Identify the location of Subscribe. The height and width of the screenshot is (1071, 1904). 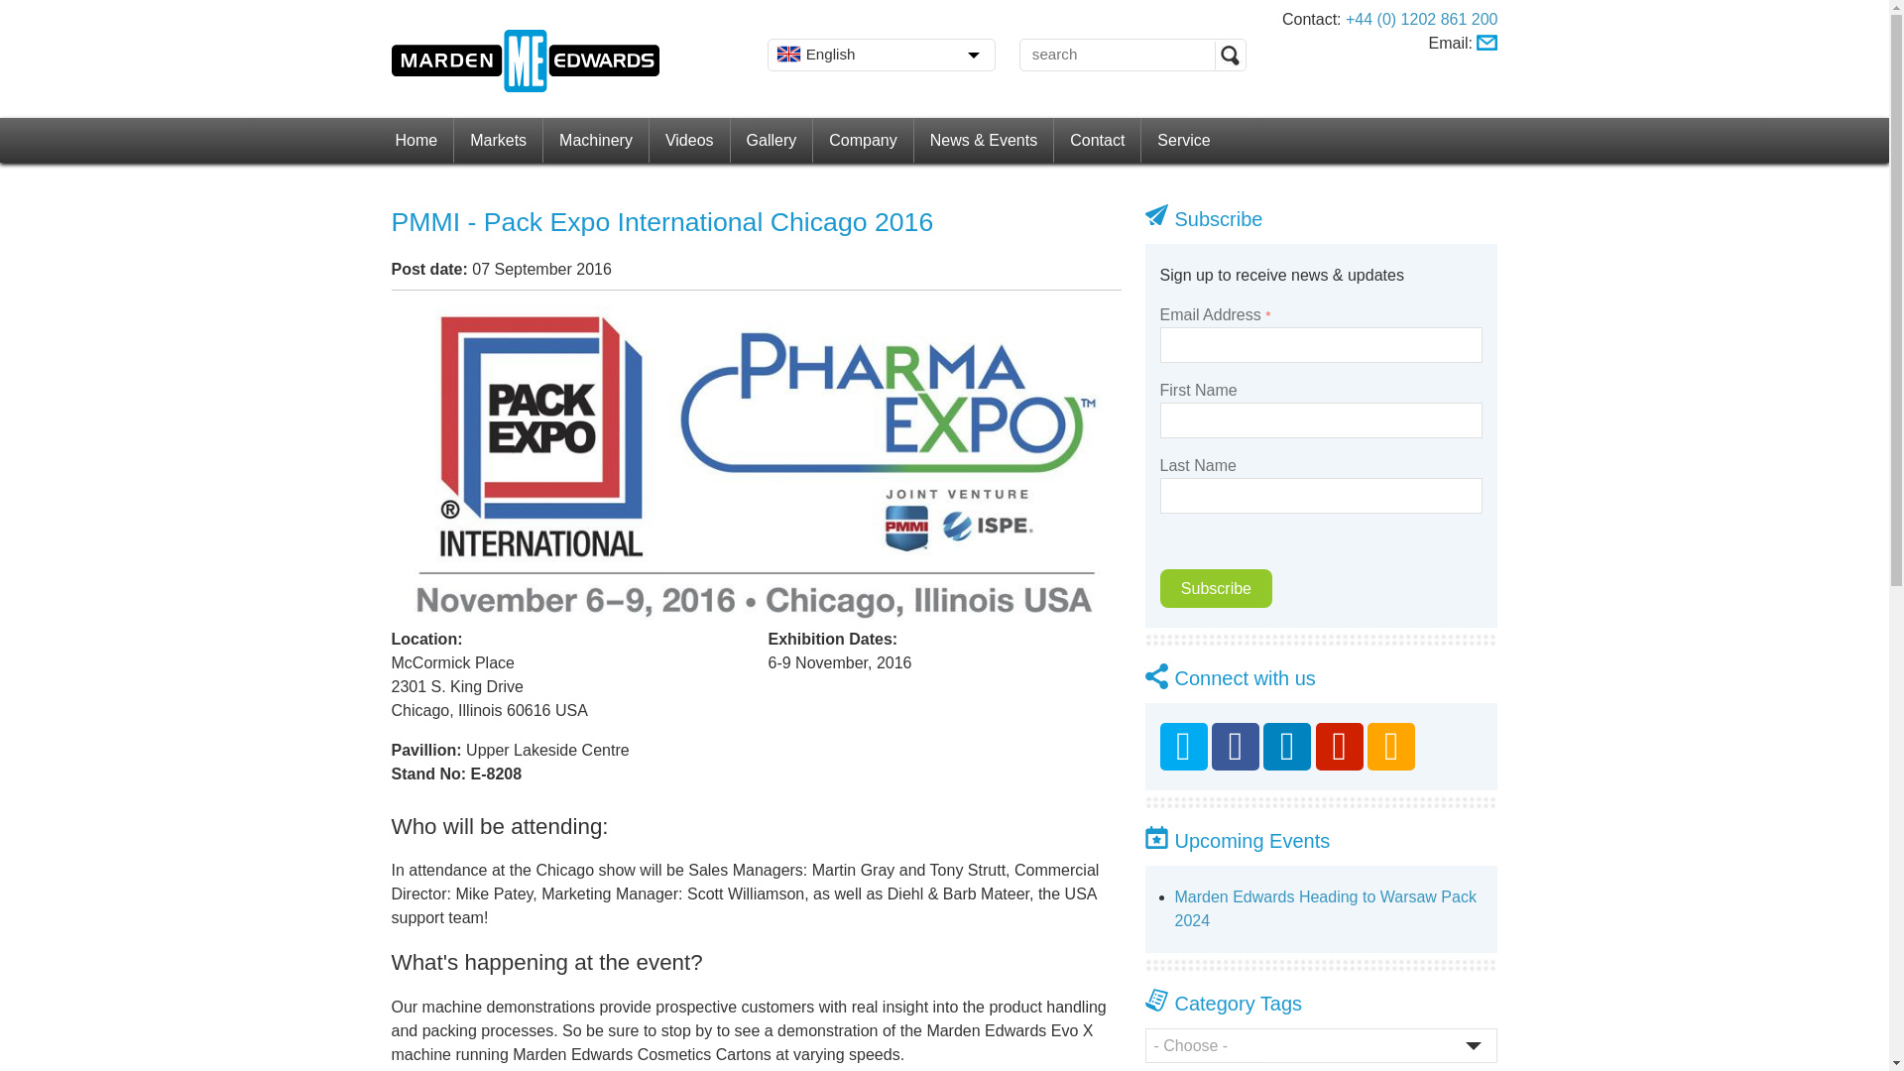
(1216, 588).